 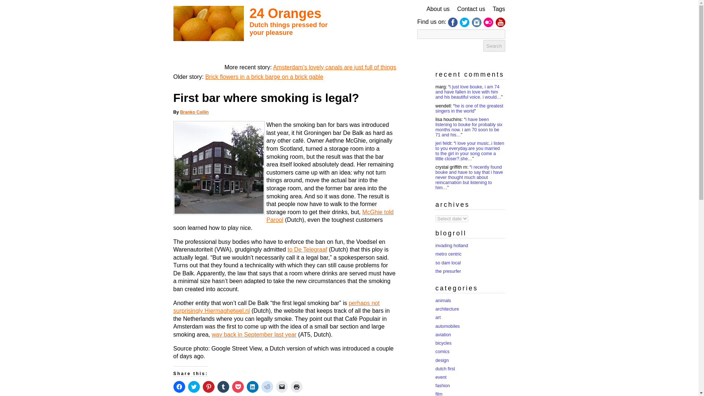 What do you see at coordinates (285, 13) in the screenshot?
I see `24 Oranges` at bounding box center [285, 13].